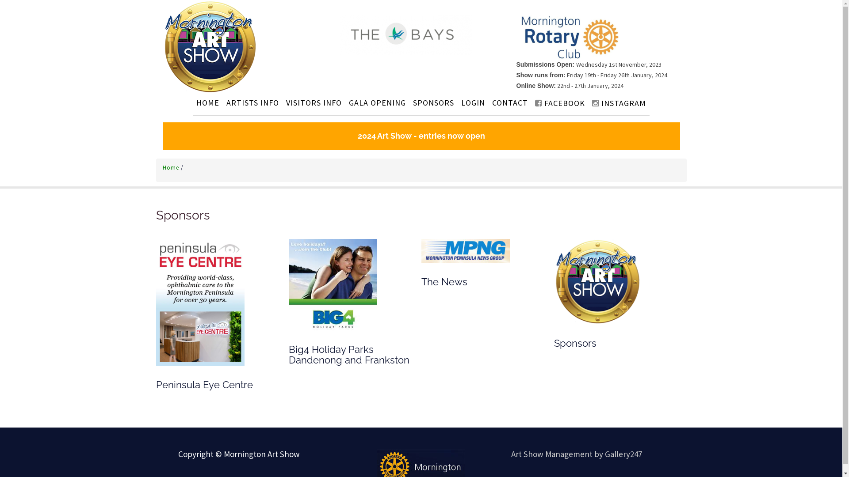 Image resolution: width=849 pixels, height=477 pixels. Describe the element at coordinates (172, 168) in the screenshot. I see `Home` at that location.